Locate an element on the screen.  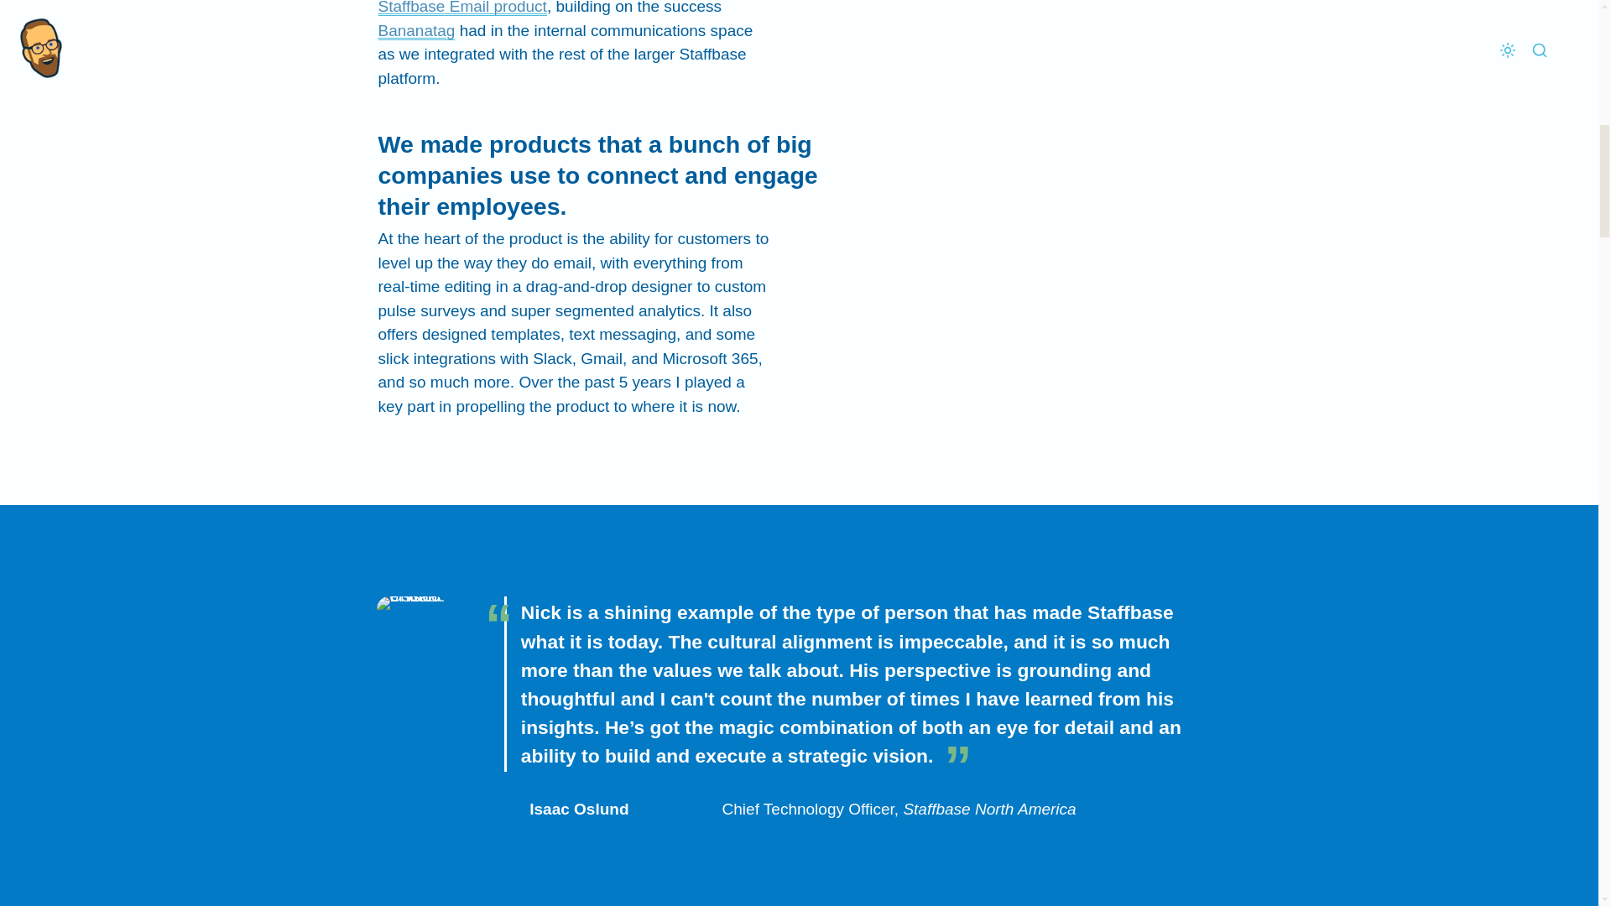
Staffbase Email product is located at coordinates (461, 8).